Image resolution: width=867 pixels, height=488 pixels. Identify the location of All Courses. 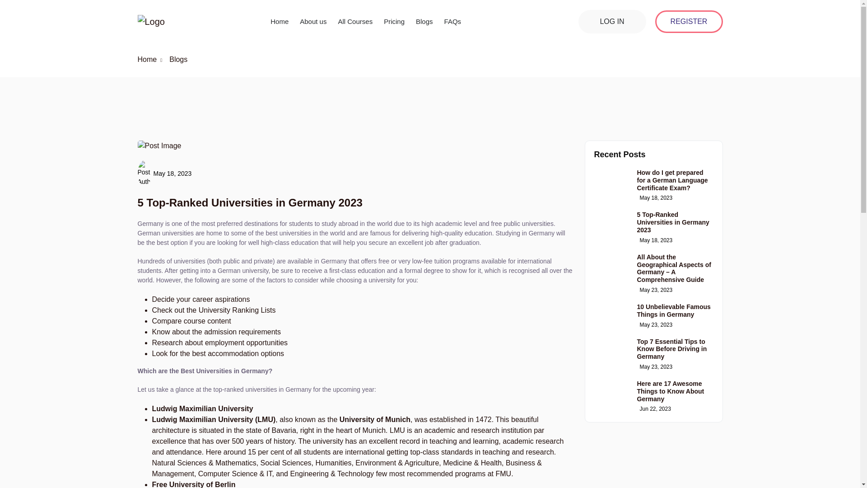
(355, 21).